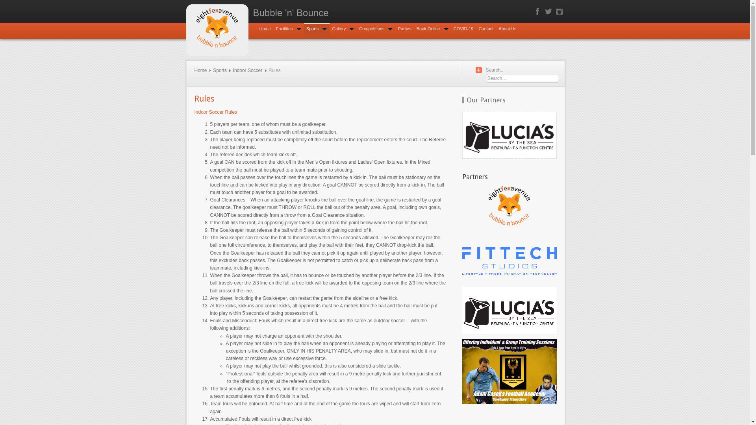 The height and width of the screenshot is (425, 756). What do you see at coordinates (486, 31) in the screenshot?
I see `Contact` at bounding box center [486, 31].